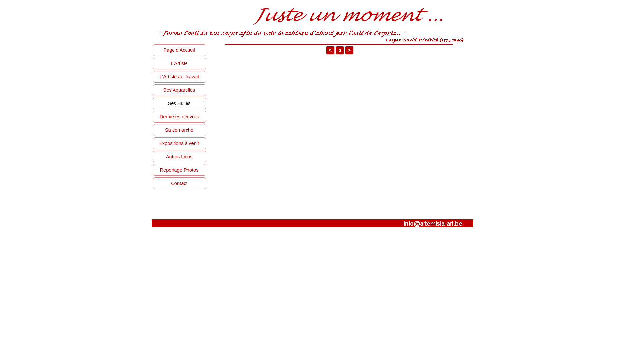  What do you see at coordinates (180, 50) in the screenshot?
I see `Page d'Accueil` at bounding box center [180, 50].